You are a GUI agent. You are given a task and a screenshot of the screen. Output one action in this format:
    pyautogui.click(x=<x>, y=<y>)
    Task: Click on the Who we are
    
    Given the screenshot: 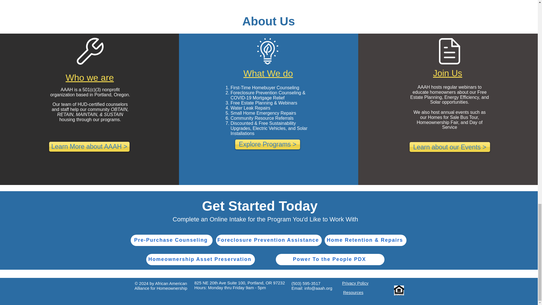 What is the action you would take?
    pyautogui.click(x=90, y=77)
    